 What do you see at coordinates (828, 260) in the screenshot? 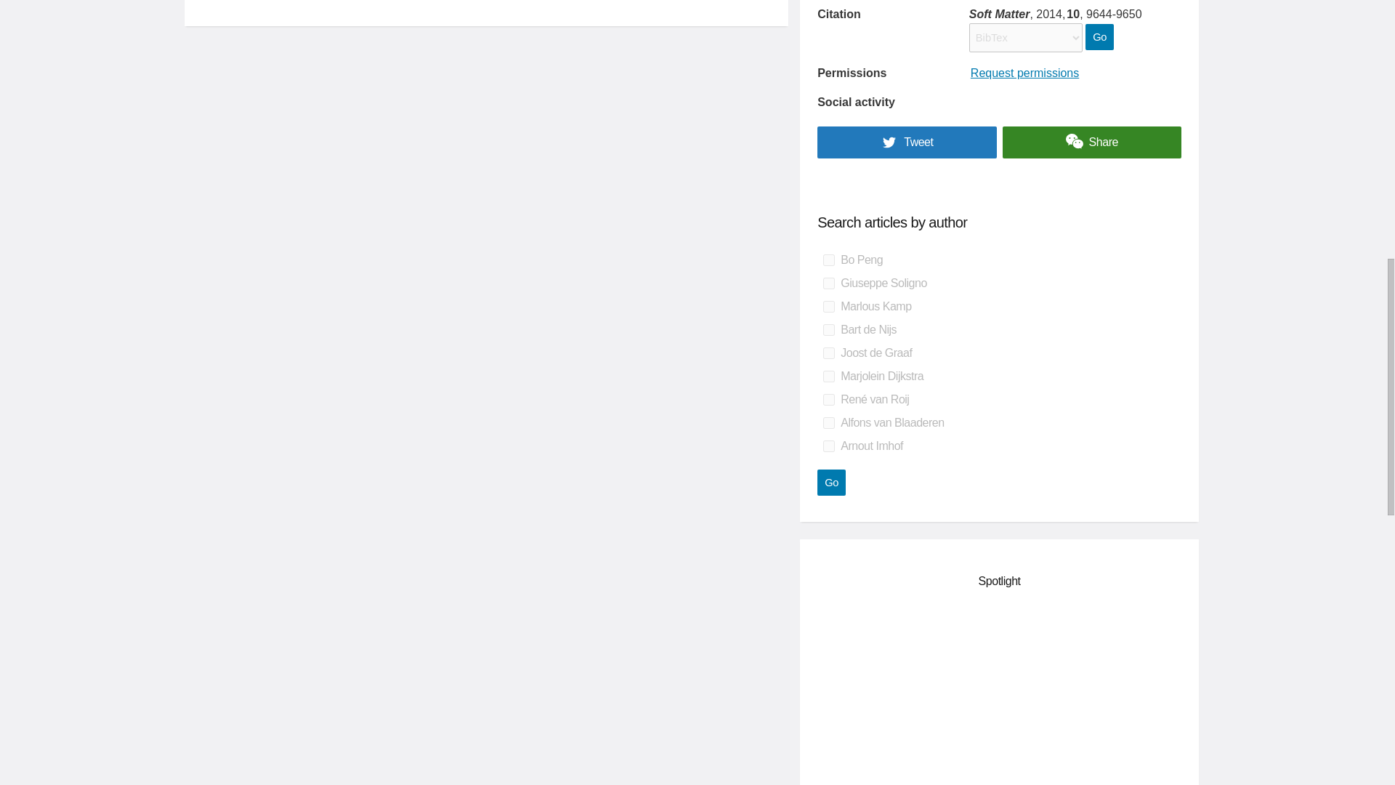
I see `on` at bounding box center [828, 260].